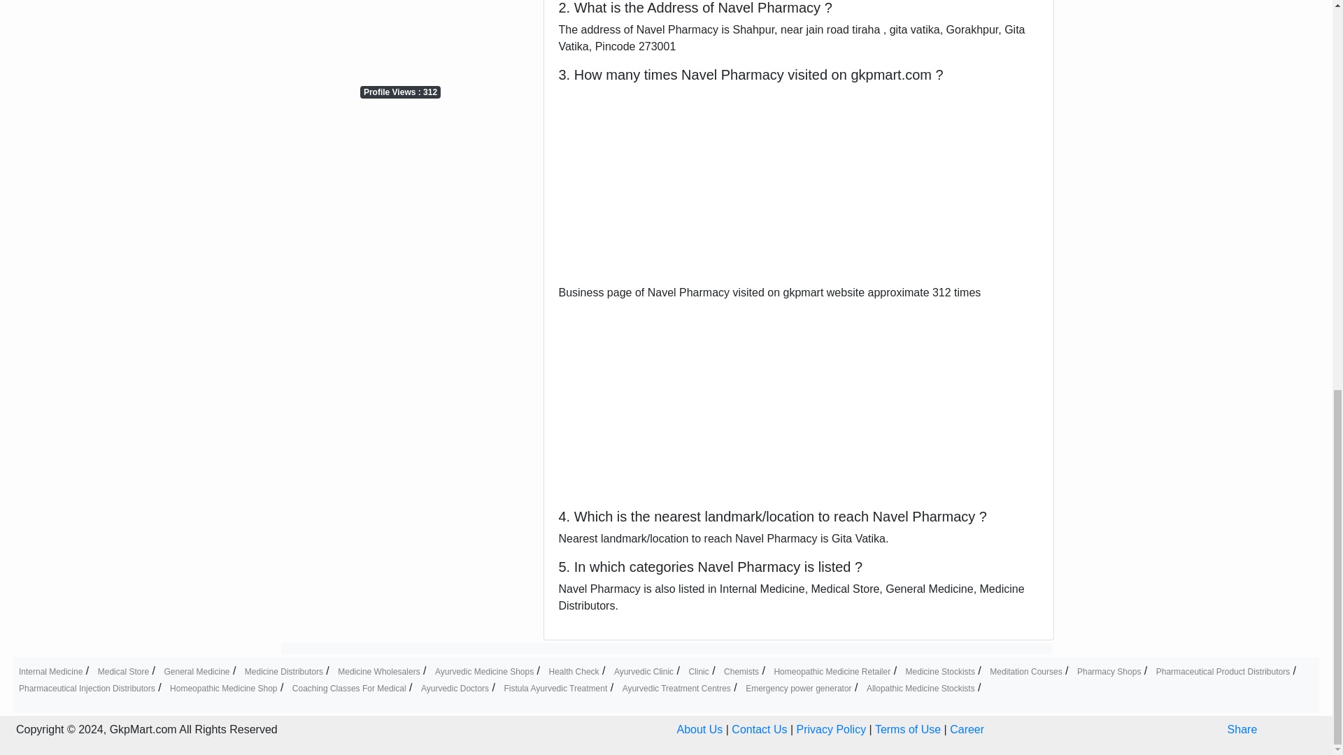 This screenshot has width=1343, height=755. Describe the element at coordinates (350, 689) in the screenshot. I see `Coaching Classes For Medical` at that location.